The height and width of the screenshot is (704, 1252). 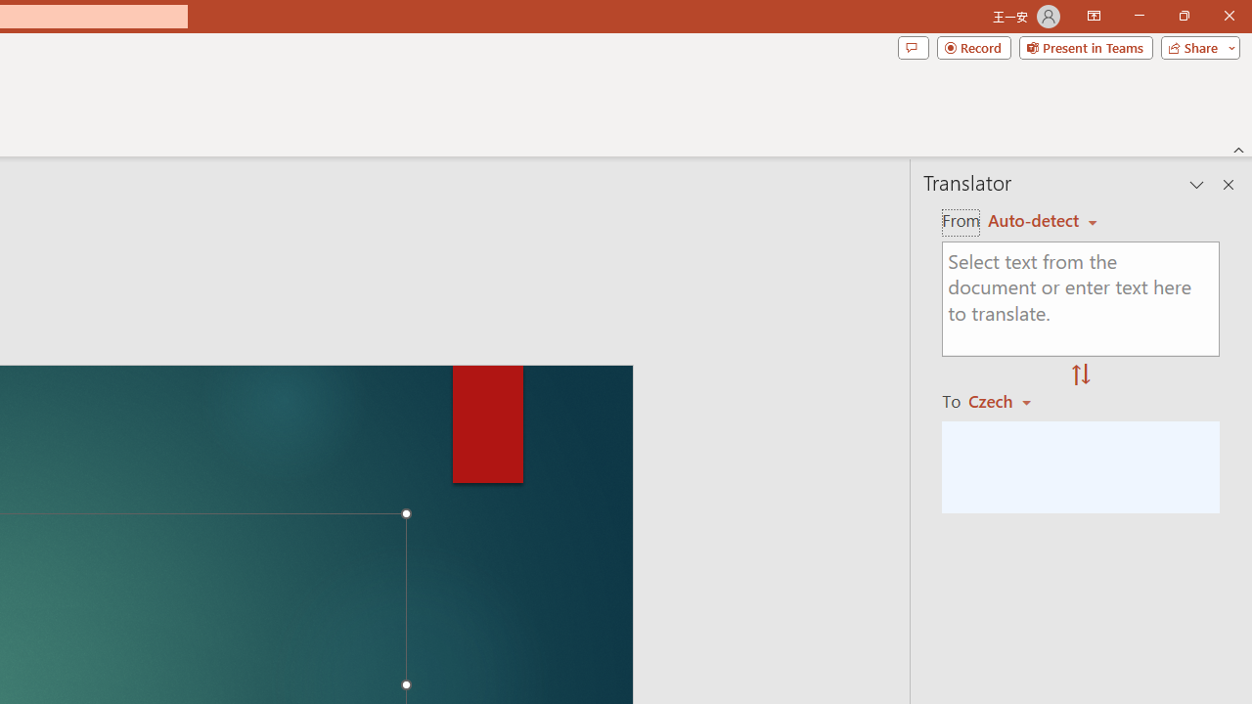 I want to click on Close pane, so click(x=1229, y=184).